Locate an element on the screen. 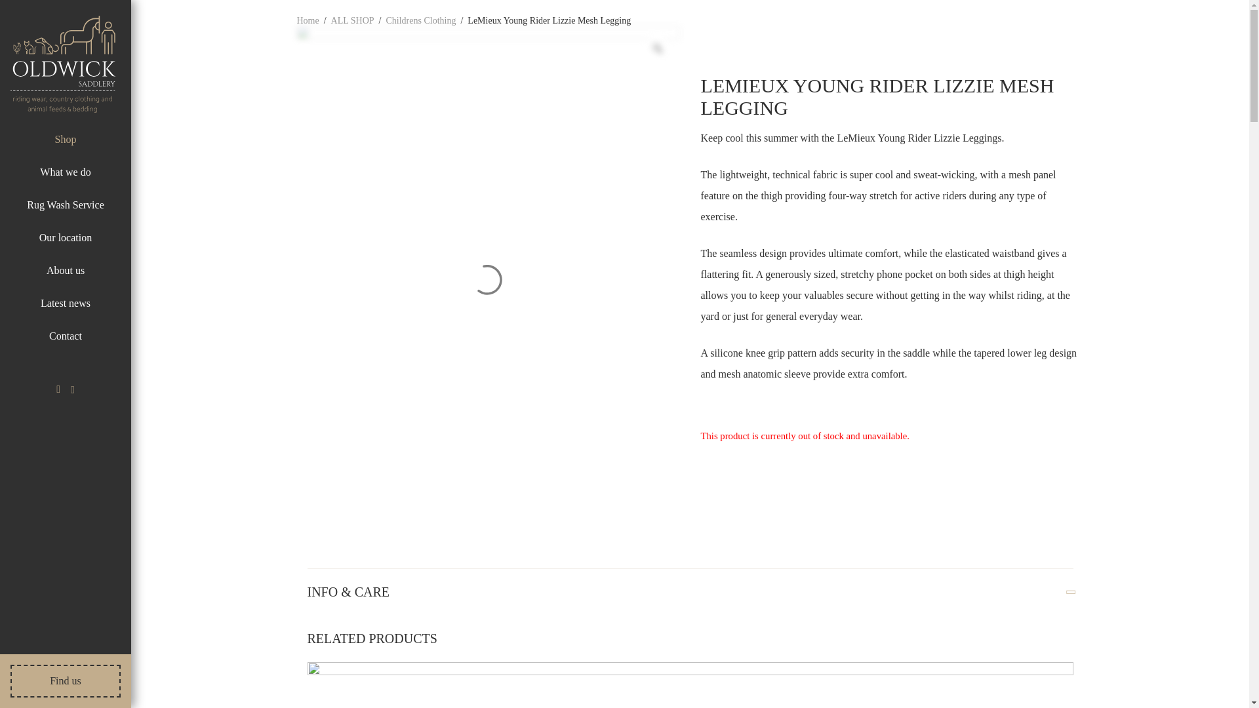 The image size is (1259, 708). ALL SHOP is located at coordinates (352, 20).